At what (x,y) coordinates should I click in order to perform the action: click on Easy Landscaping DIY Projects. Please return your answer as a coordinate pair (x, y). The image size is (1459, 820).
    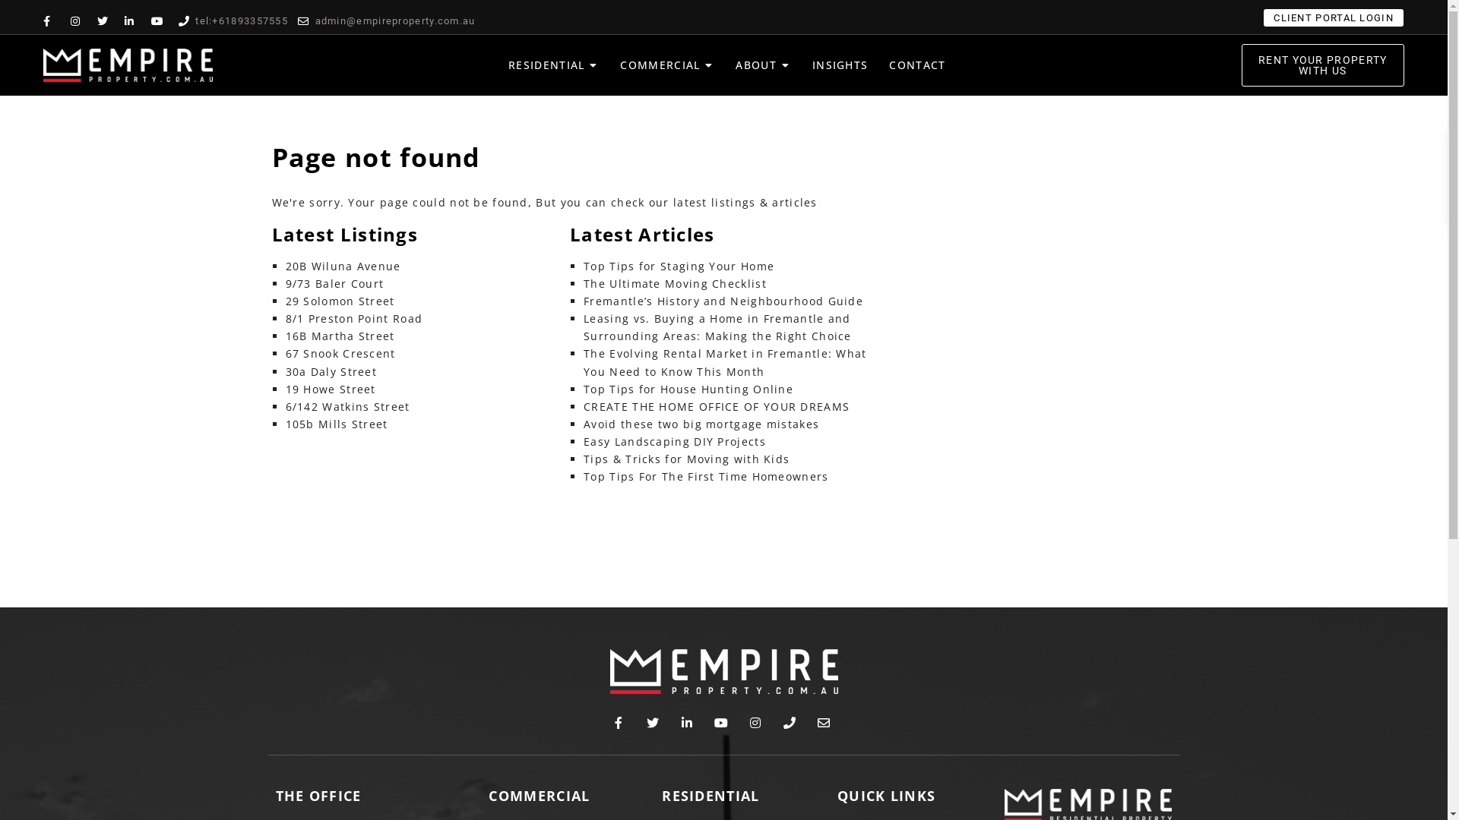
    Looking at the image, I should click on (675, 442).